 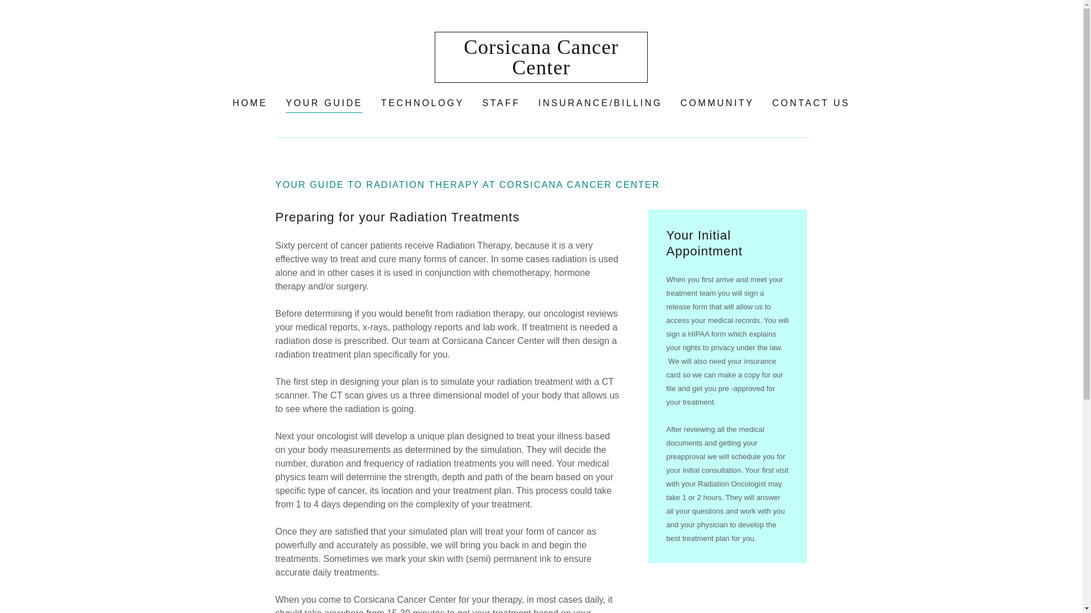 What do you see at coordinates (250, 103) in the screenshot?
I see `HOME` at bounding box center [250, 103].